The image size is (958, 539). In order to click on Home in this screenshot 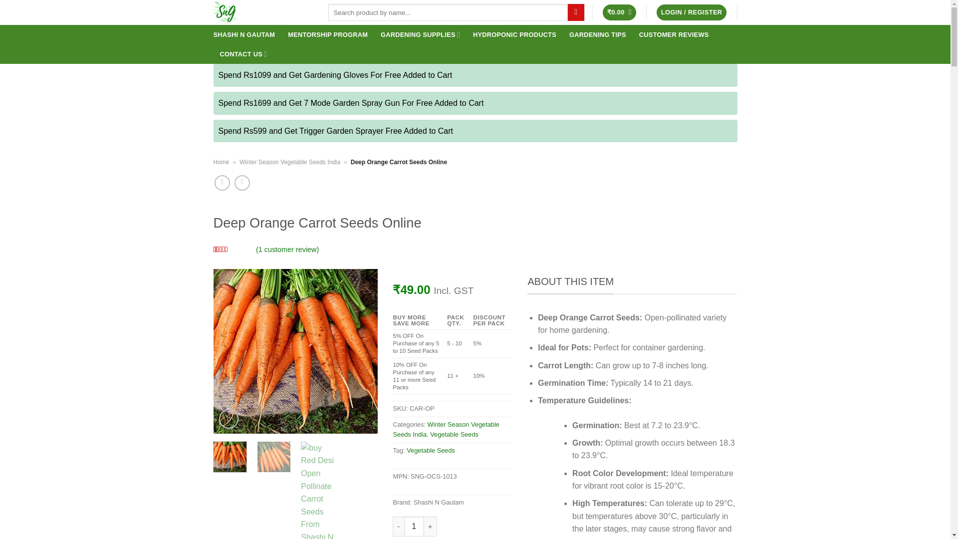, I will do `click(222, 162)`.